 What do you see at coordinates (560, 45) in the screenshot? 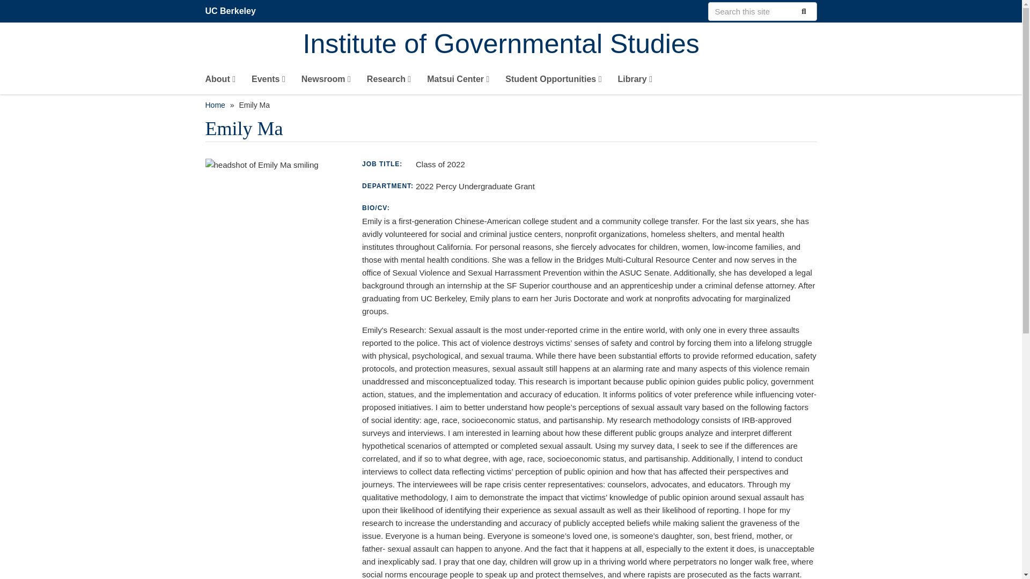
I see `Institute of Governmental Studies` at bounding box center [560, 45].